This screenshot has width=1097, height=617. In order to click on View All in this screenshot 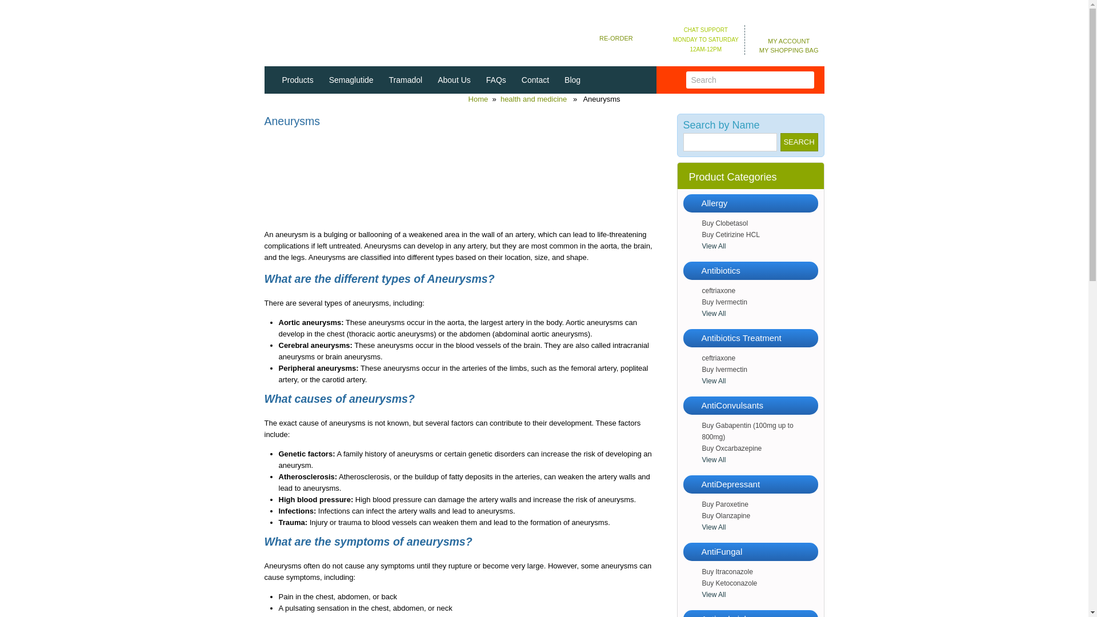, I will do `click(759, 459)`.